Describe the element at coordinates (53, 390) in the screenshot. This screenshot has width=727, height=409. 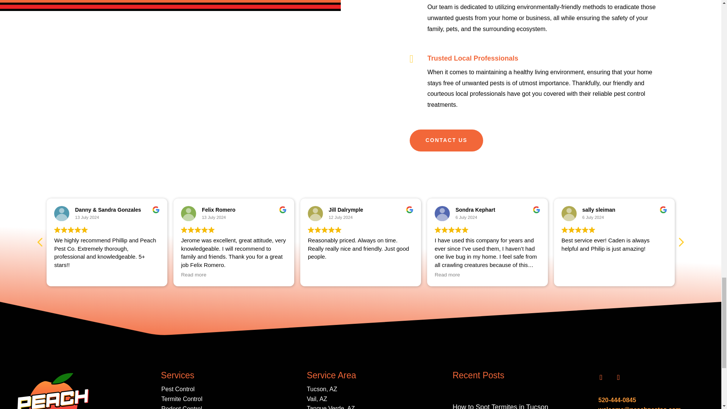
I see `PeachPestCo2White-web` at that location.